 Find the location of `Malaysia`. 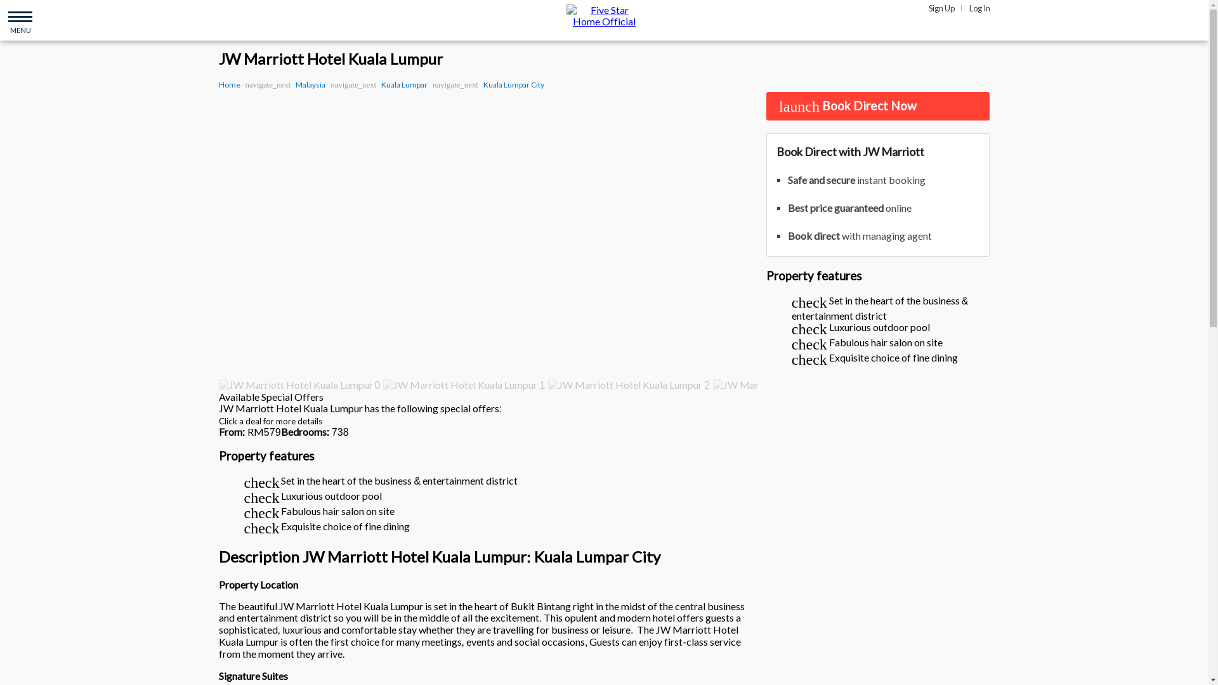

Malaysia is located at coordinates (310, 85).